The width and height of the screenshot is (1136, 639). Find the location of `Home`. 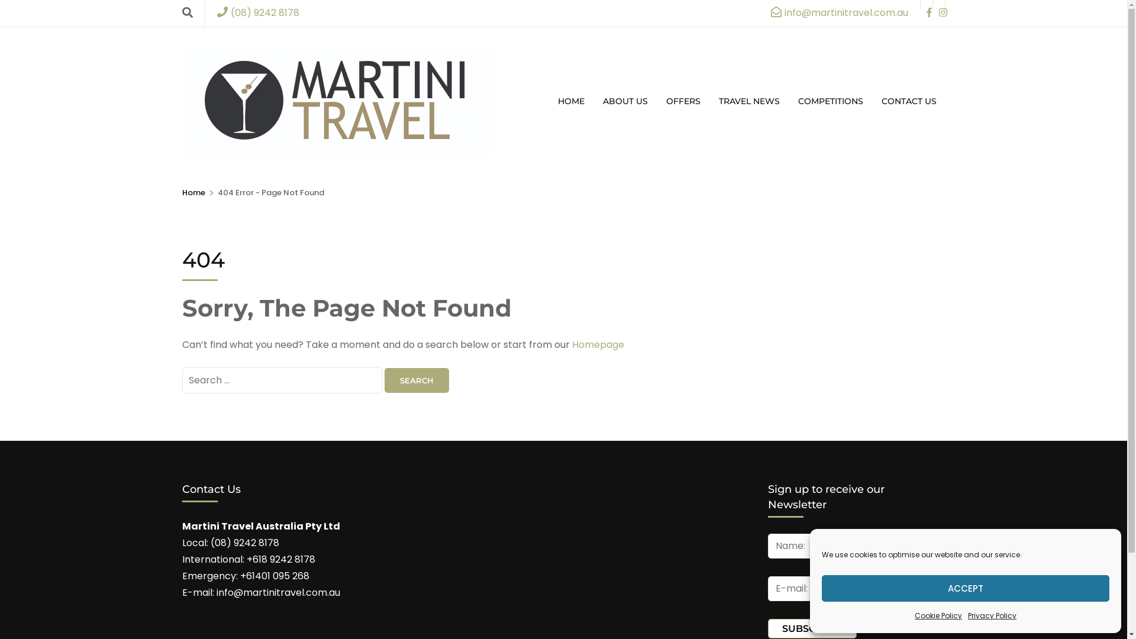

Home is located at coordinates (194, 193).